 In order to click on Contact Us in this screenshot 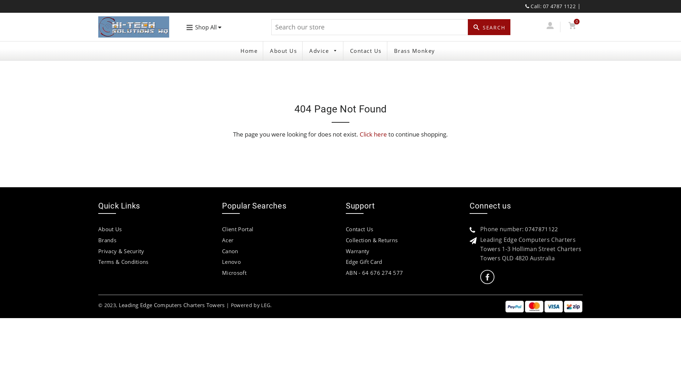, I will do `click(360, 229)`.